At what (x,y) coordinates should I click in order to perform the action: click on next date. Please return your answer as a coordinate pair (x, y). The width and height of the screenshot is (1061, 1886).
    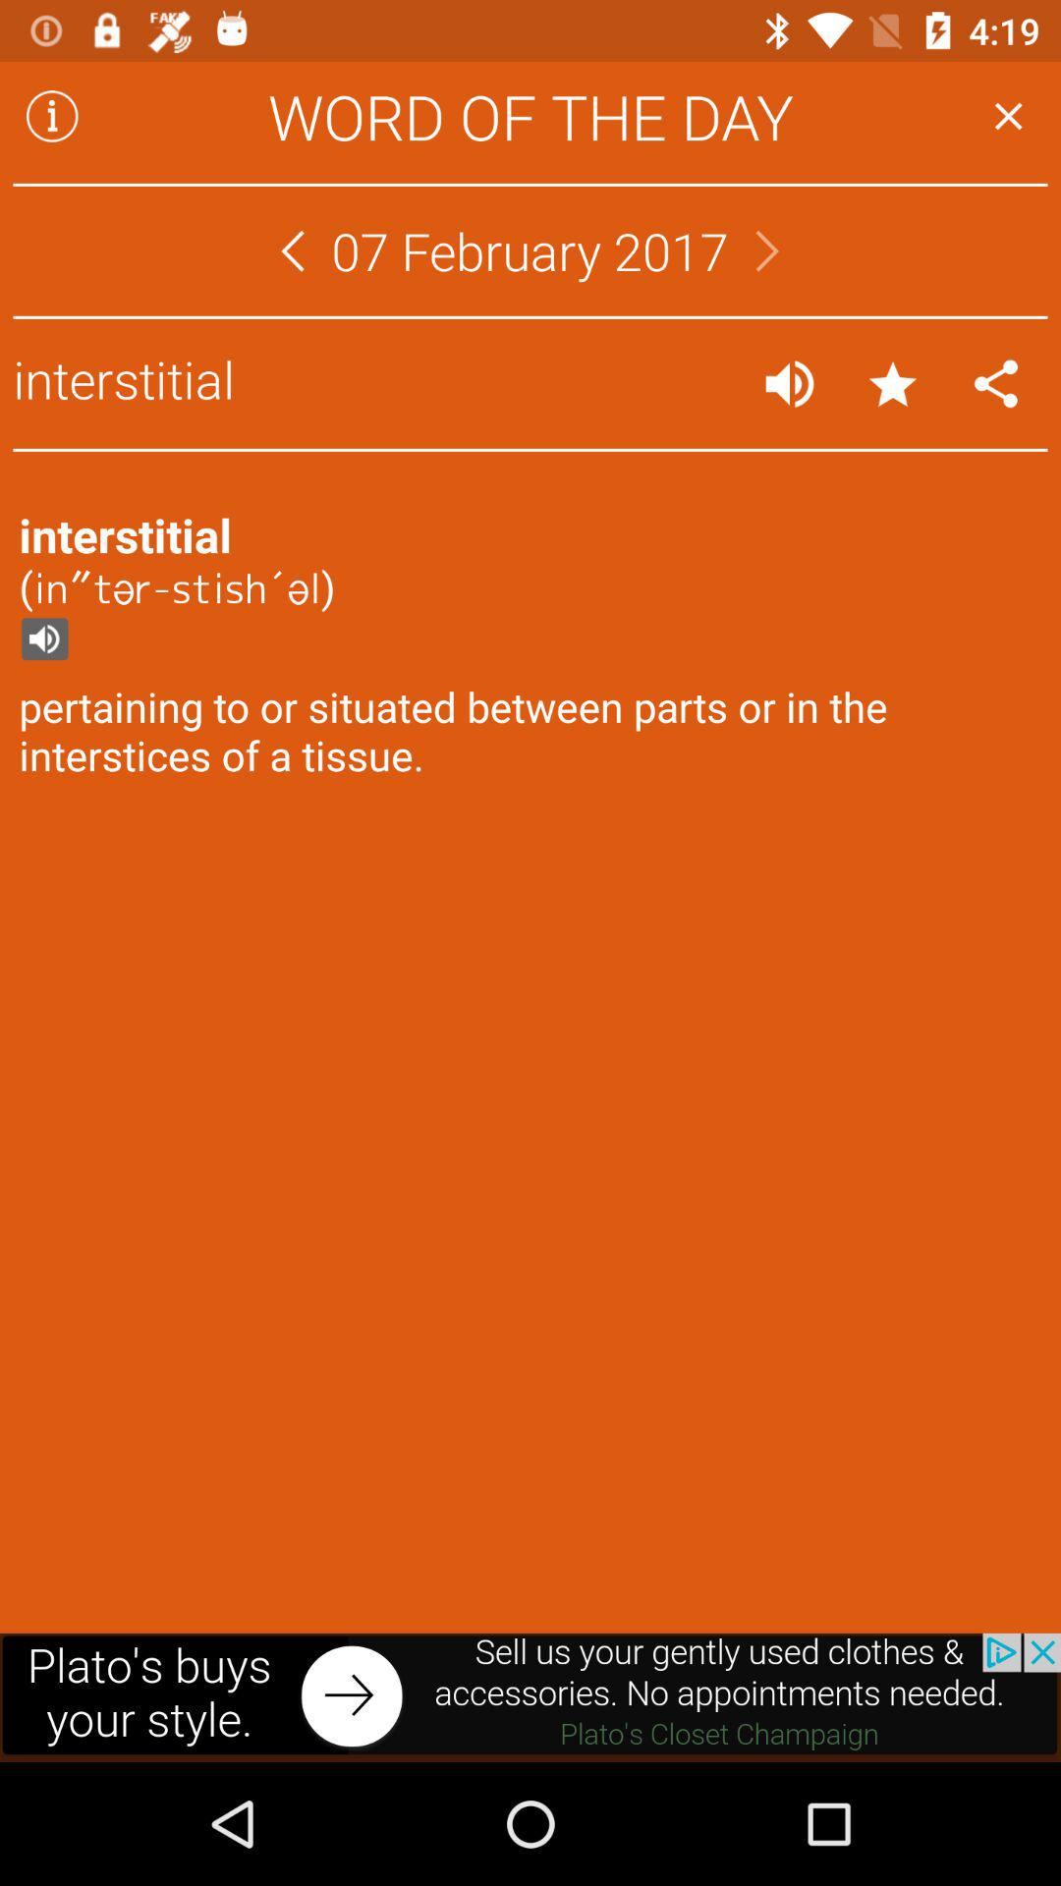
    Looking at the image, I should click on (767, 251).